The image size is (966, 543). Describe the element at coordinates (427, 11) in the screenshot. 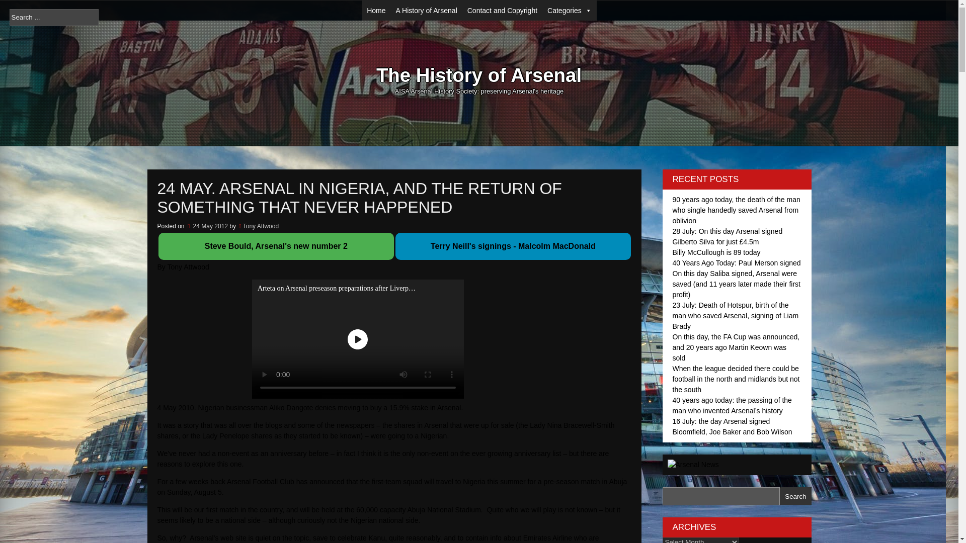

I see `A History of Arsenal` at that location.